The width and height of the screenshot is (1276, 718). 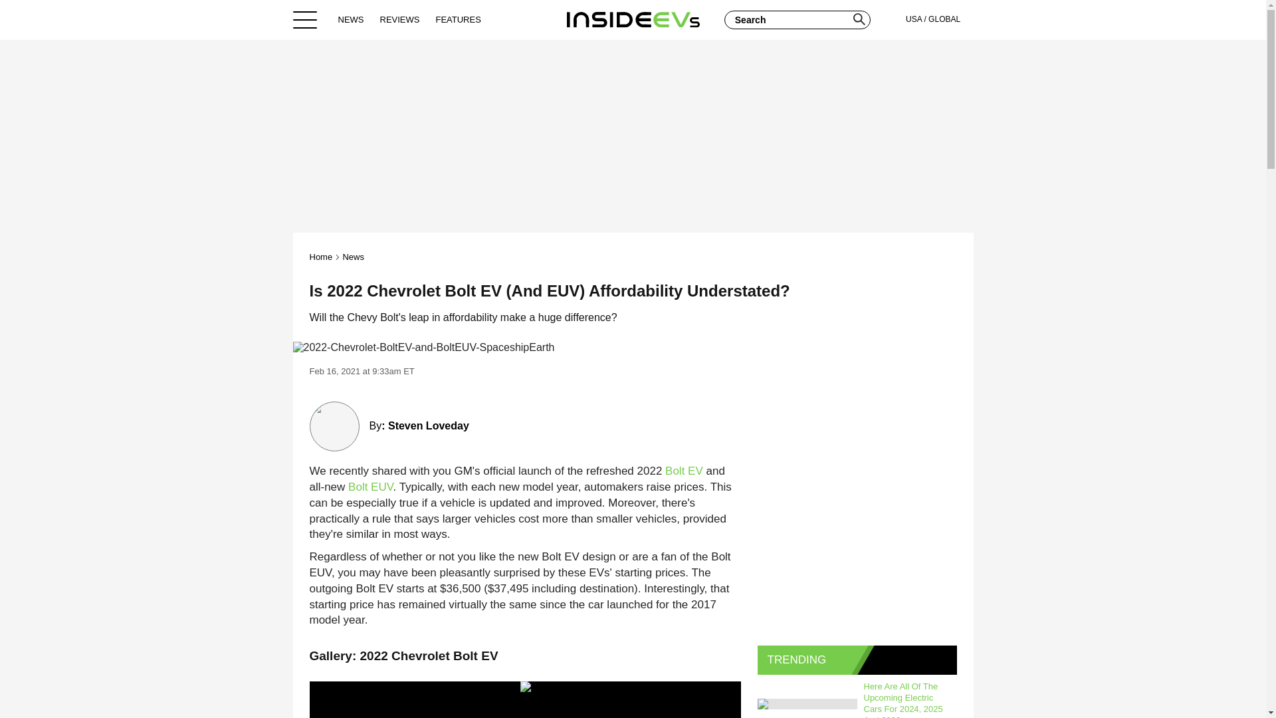 I want to click on Bolt EUV, so click(x=371, y=487).